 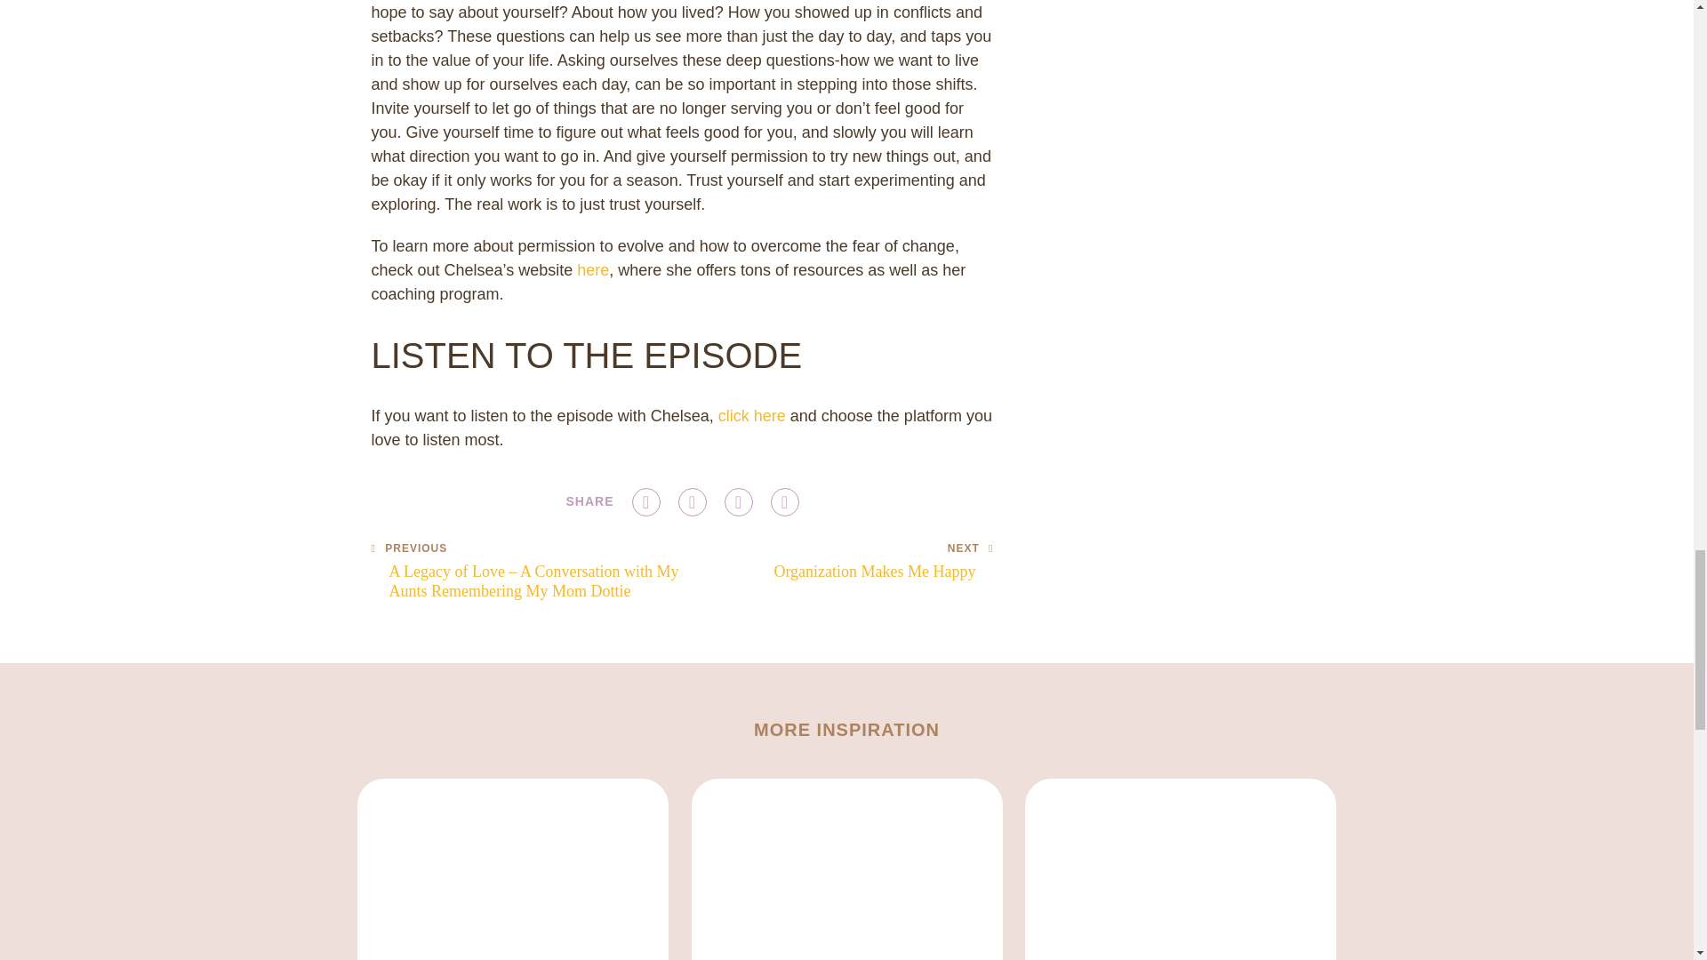 What do you see at coordinates (738, 501) in the screenshot?
I see `Share on Facebook` at bounding box center [738, 501].